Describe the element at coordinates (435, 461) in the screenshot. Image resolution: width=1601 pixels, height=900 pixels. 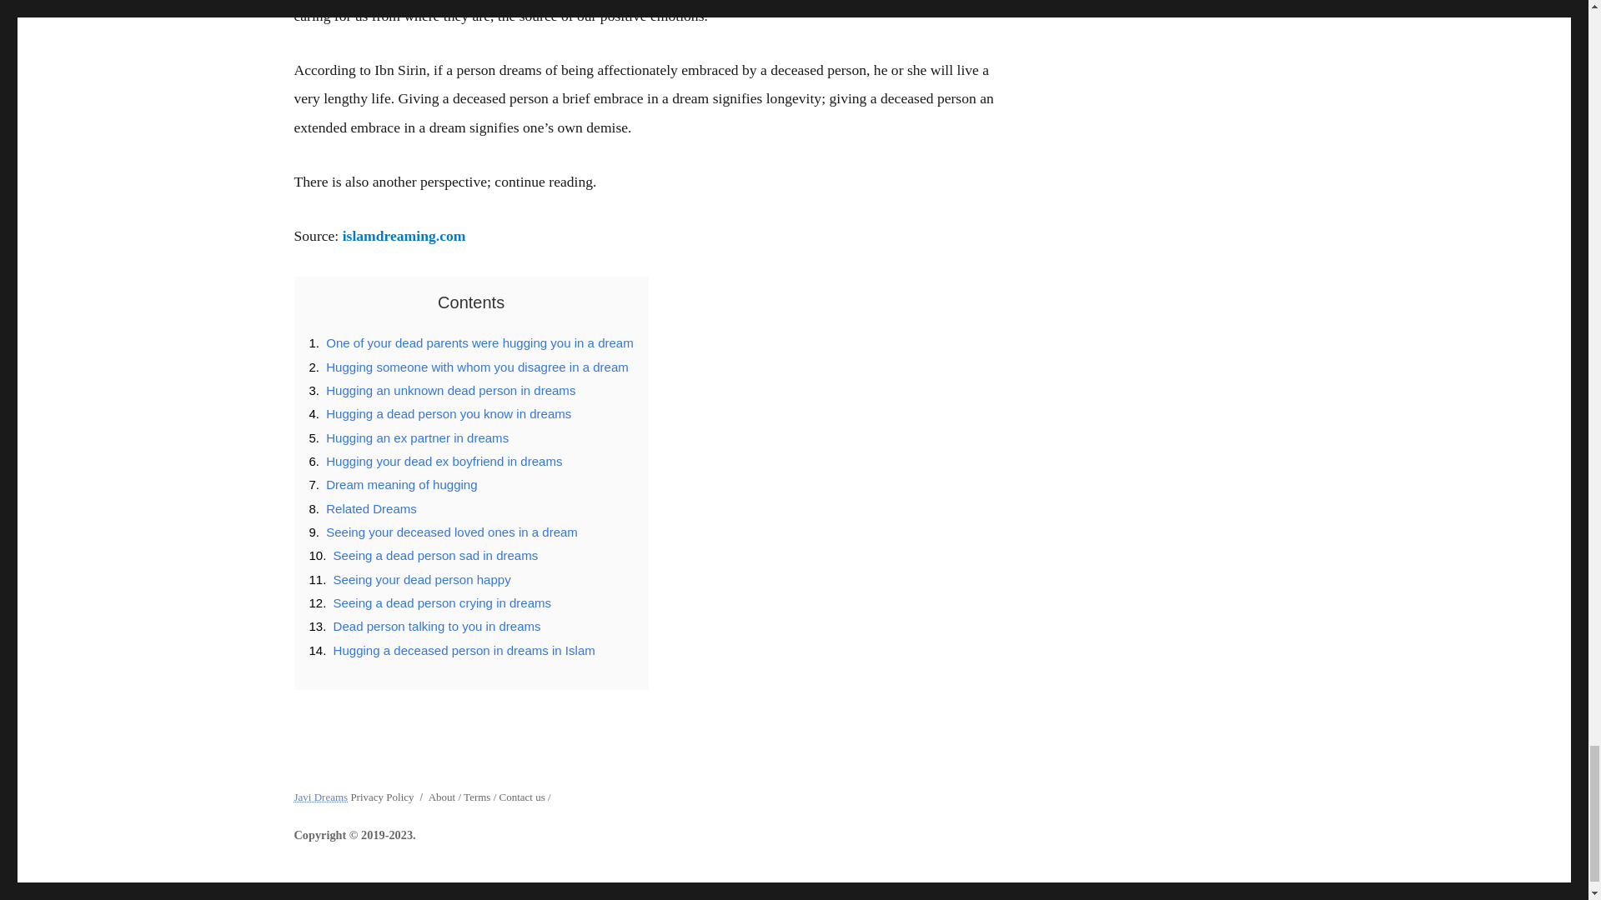
I see `6. Hugging your dead ex boyfriend in dreams` at that location.